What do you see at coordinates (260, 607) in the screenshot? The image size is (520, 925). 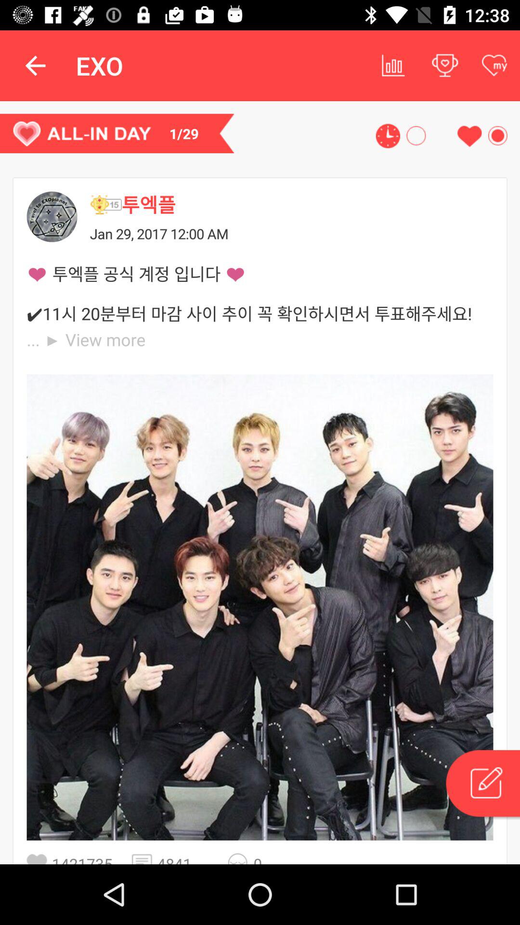 I see `show the image` at bounding box center [260, 607].